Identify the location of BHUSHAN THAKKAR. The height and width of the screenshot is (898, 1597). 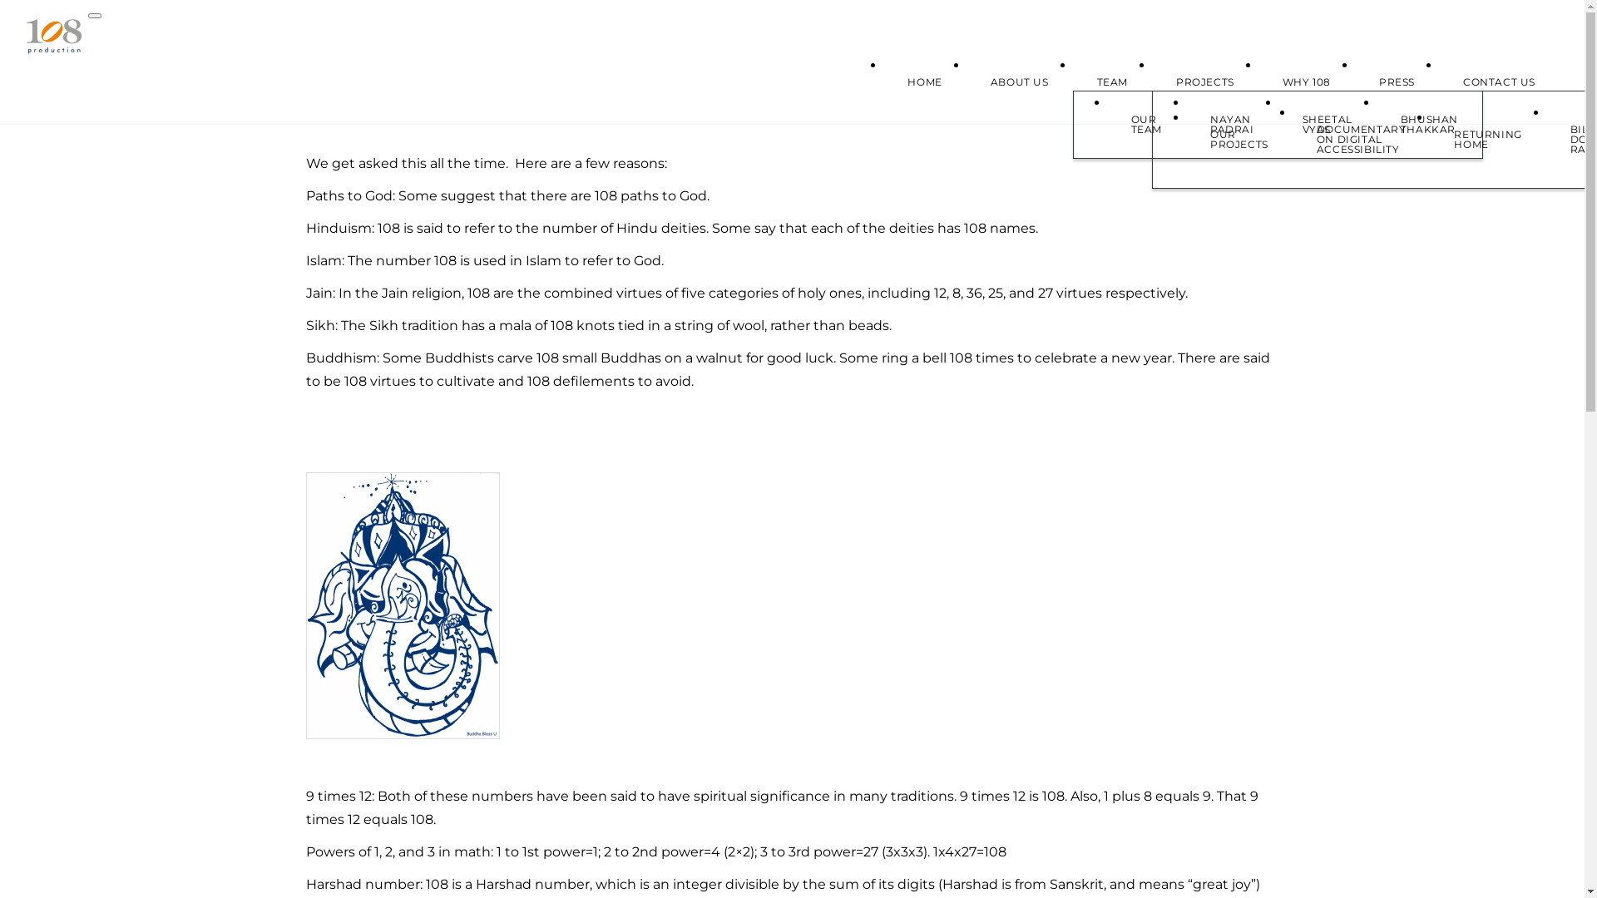
(1429, 125).